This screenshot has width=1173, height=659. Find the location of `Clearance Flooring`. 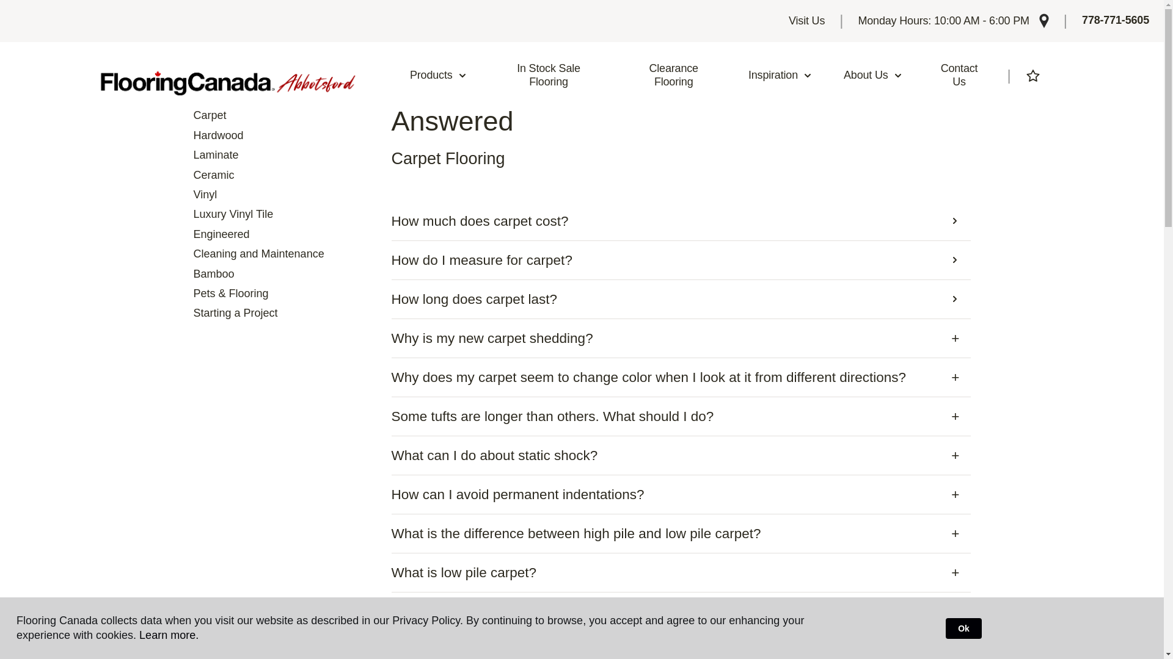

Clearance Flooring is located at coordinates (673, 74).